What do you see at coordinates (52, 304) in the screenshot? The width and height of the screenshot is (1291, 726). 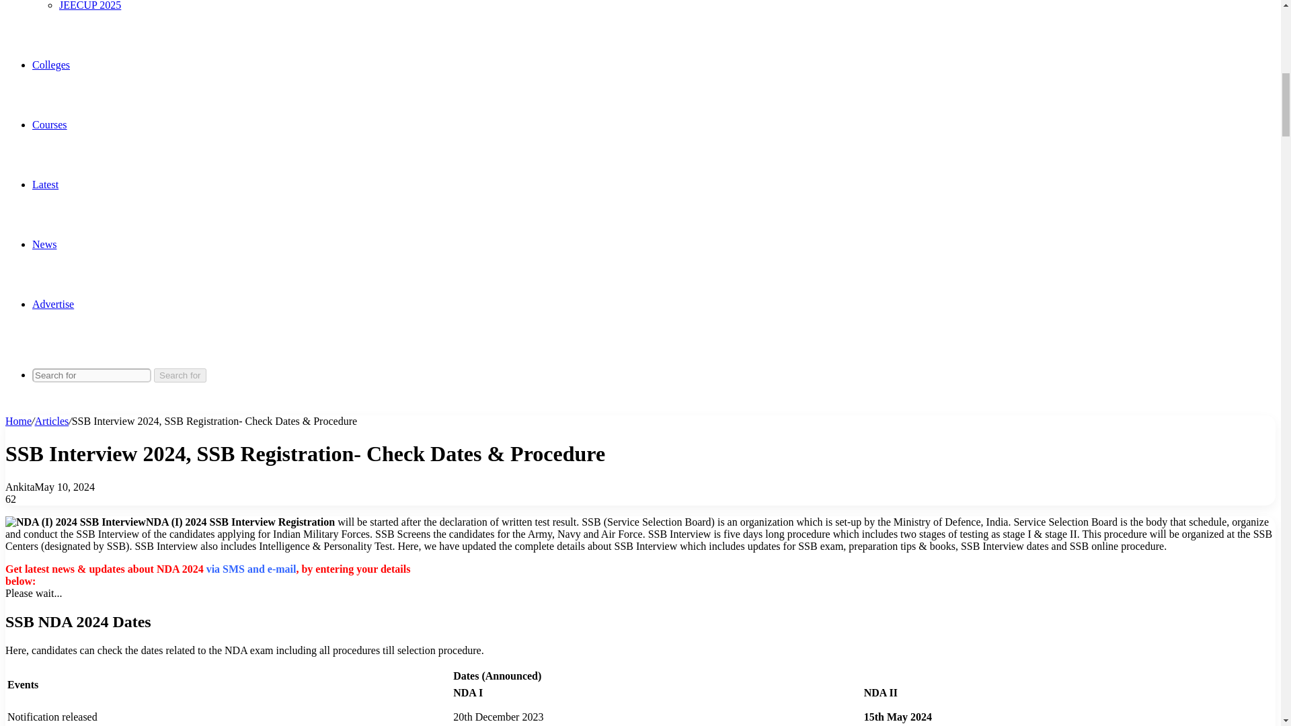 I see `Advertise` at bounding box center [52, 304].